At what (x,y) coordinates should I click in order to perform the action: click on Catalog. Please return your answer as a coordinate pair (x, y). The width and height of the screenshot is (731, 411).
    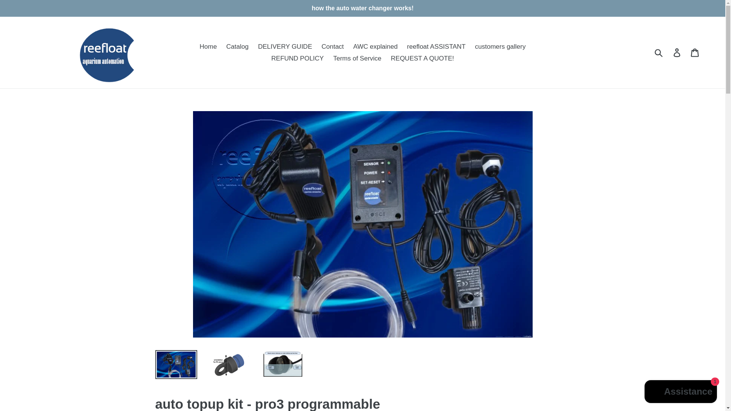
    Looking at the image, I should click on (237, 46).